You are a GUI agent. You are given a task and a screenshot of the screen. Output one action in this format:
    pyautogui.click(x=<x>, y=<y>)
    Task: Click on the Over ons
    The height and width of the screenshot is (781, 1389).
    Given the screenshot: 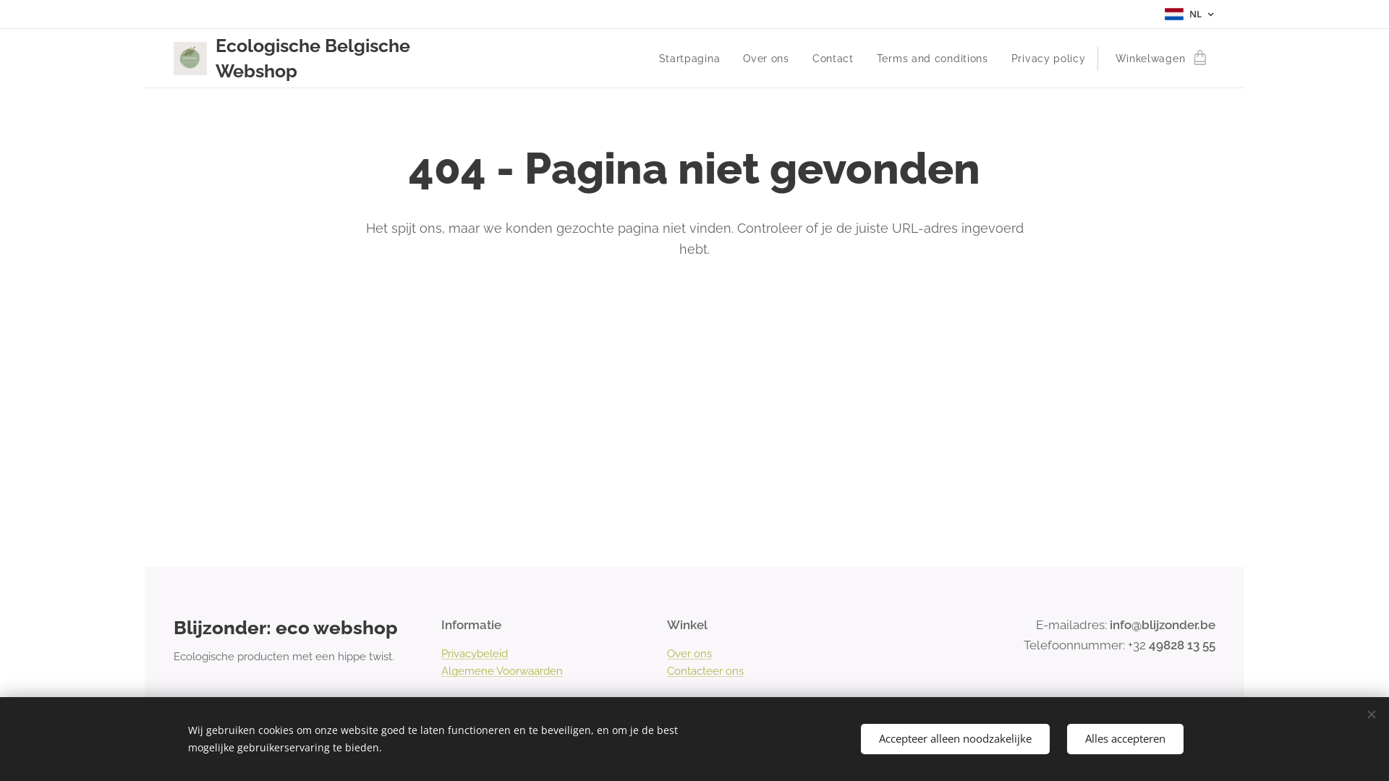 What is the action you would take?
    pyautogui.click(x=689, y=654)
    